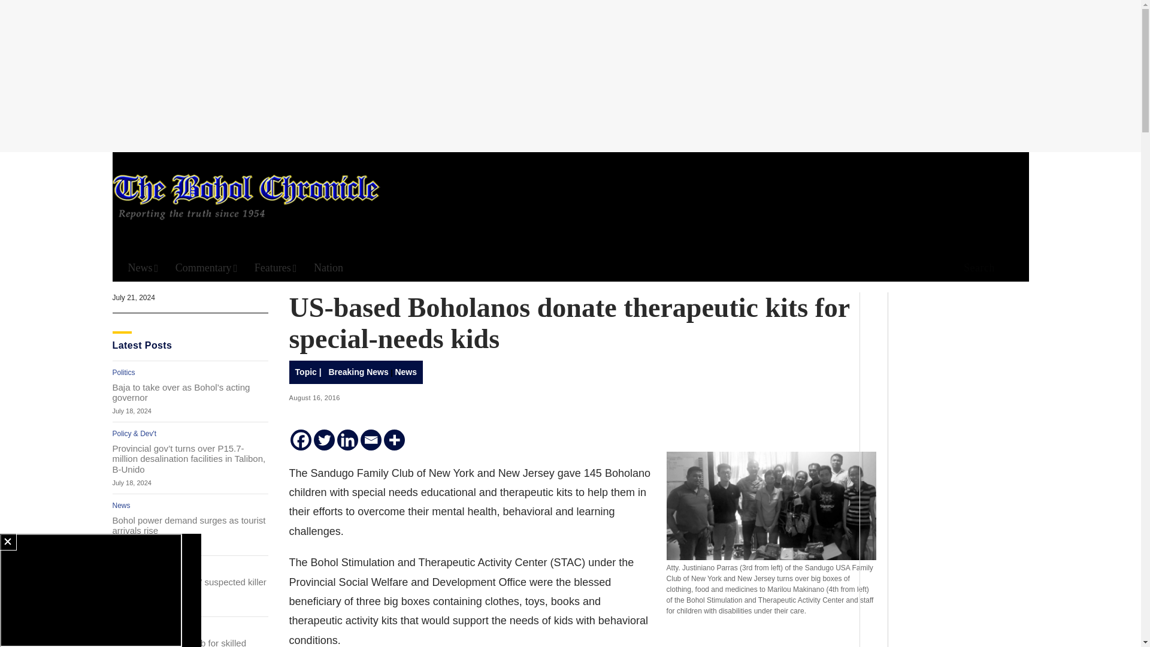 This screenshot has height=647, width=1150. Describe the element at coordinates (975, 268) in the screenshot. I see `Search` at that location.